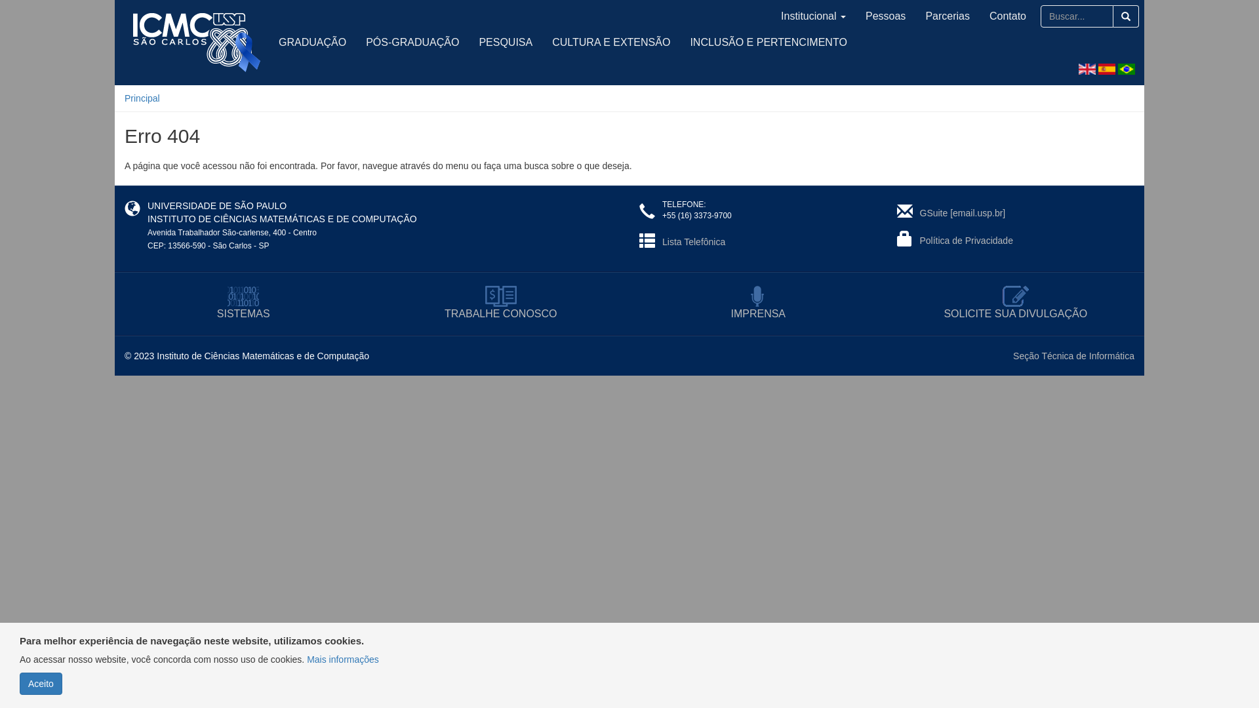  What do you see at coordinates (244, 304) in the screenshot?
I see `SISTEMAS` at bounding box center [244, 304].